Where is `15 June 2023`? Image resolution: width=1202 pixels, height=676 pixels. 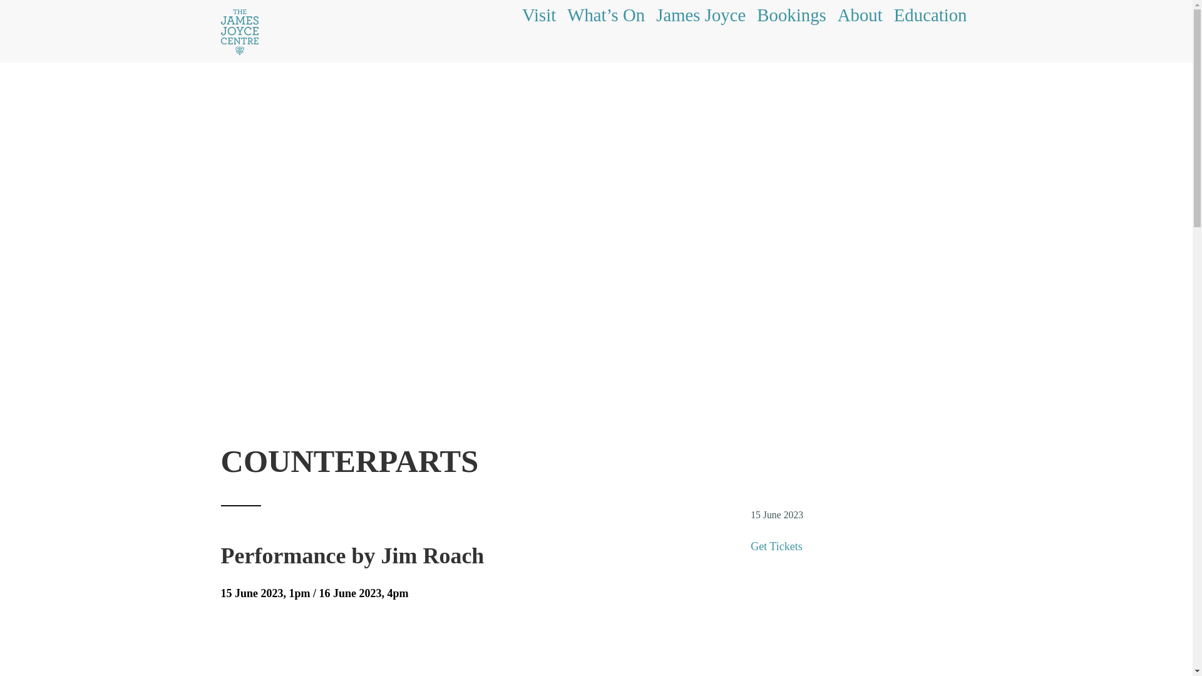 15 June 2023 is located at coordinates (776, 515).